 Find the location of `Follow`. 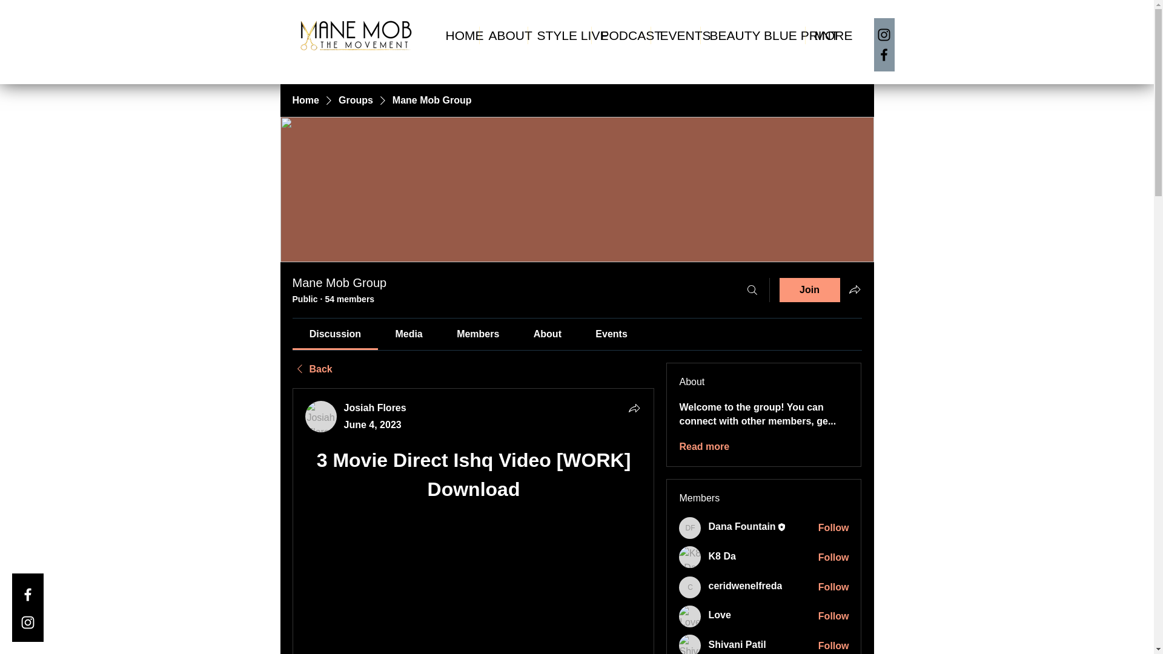

Follow is located at coordinates (833, 558).